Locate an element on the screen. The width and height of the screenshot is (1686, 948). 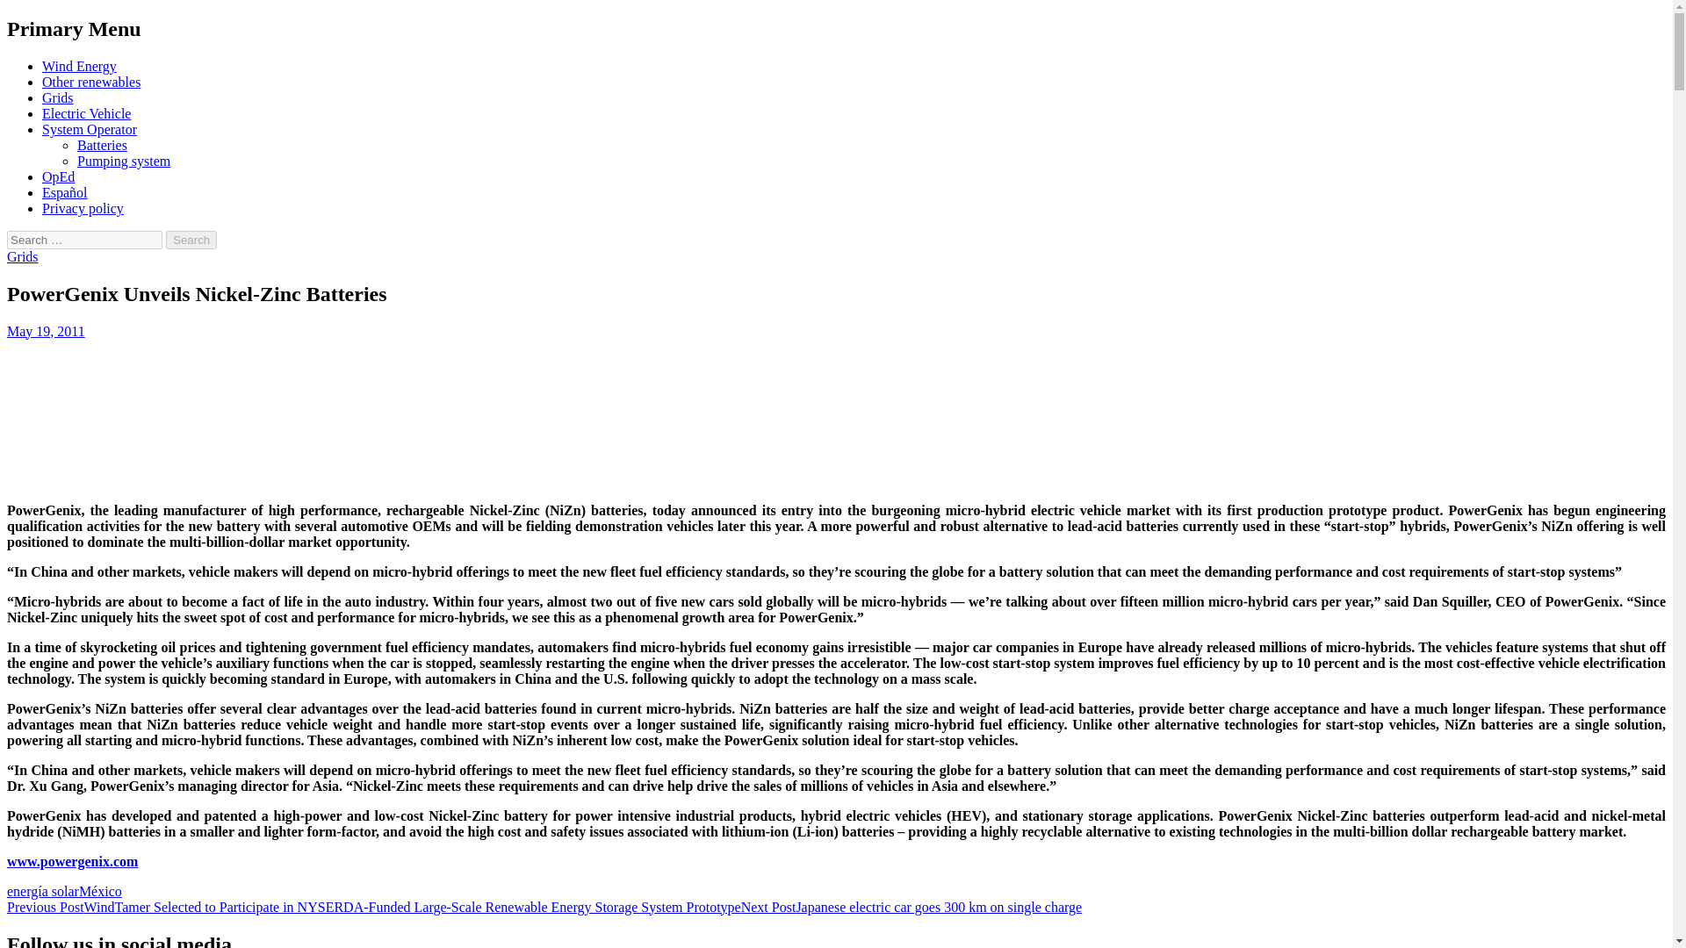
Wind Energy is located at coordinates (79, 66).